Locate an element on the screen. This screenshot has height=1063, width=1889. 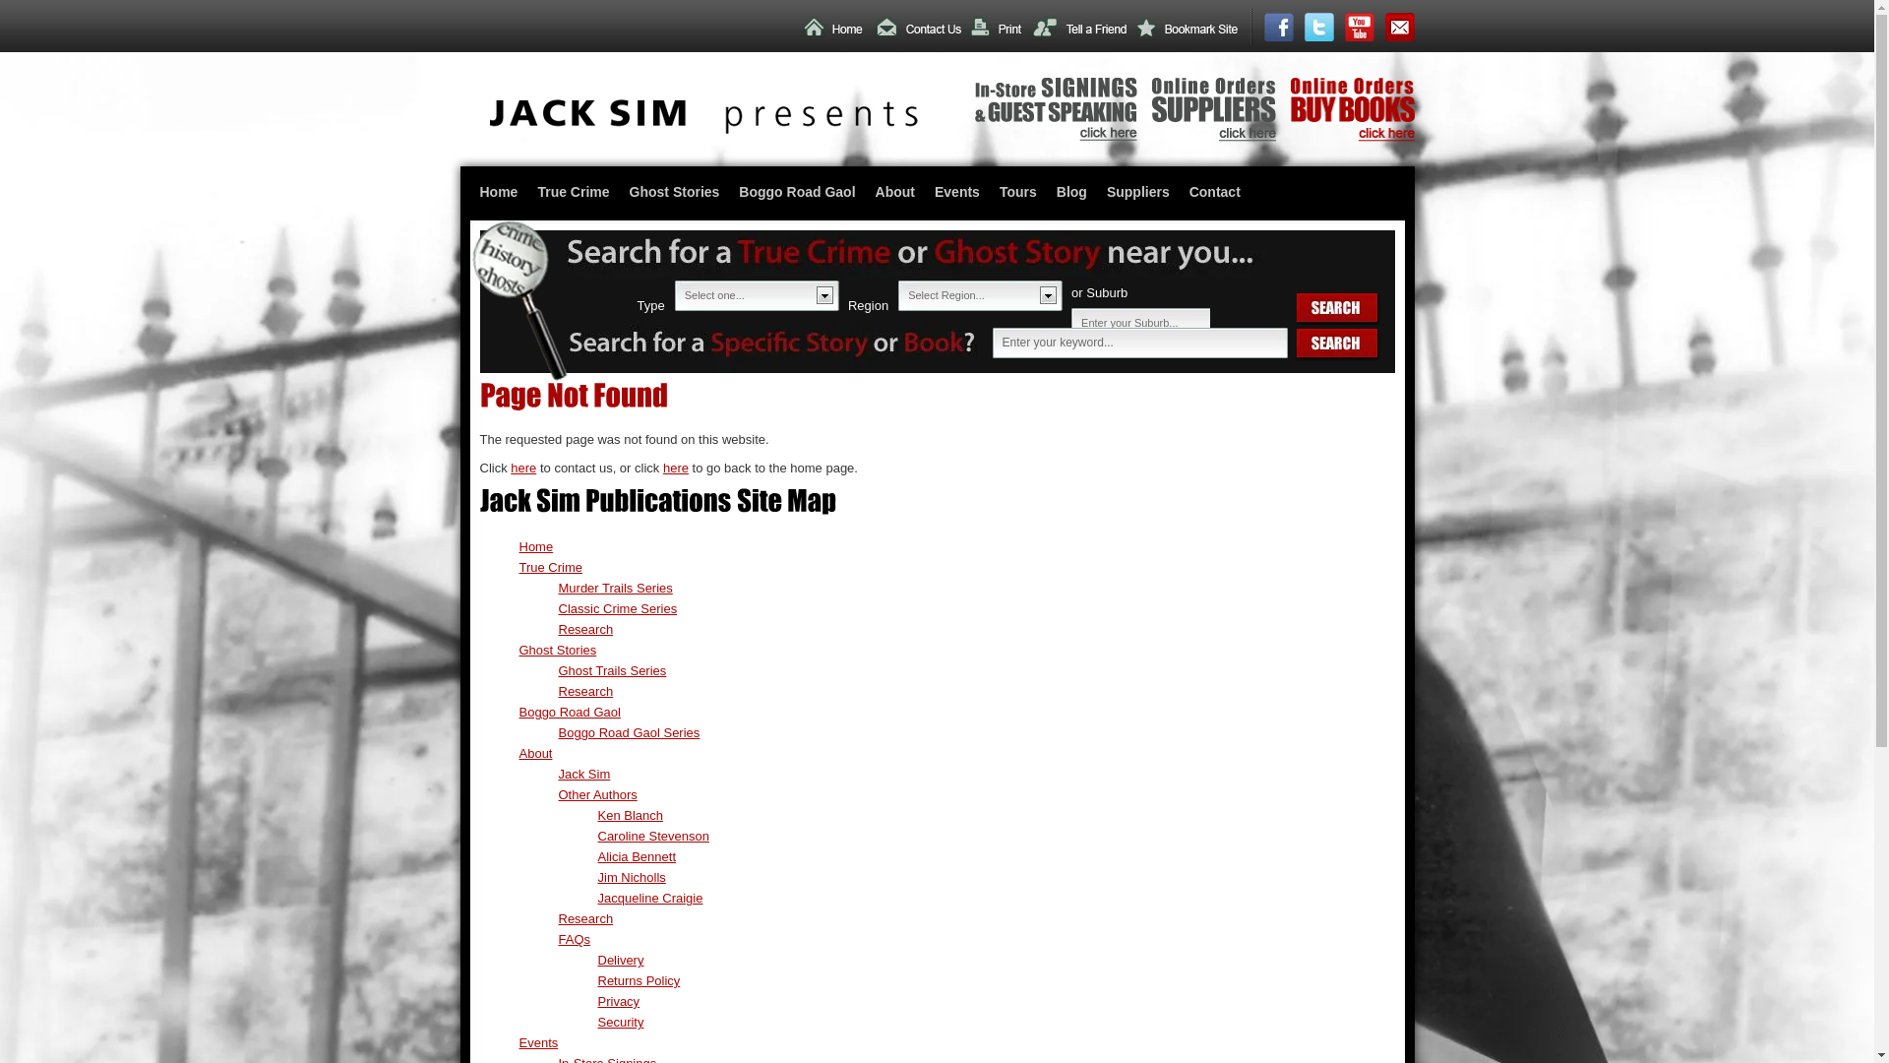
Murder Trails Series is located at coordinates (616, 589).